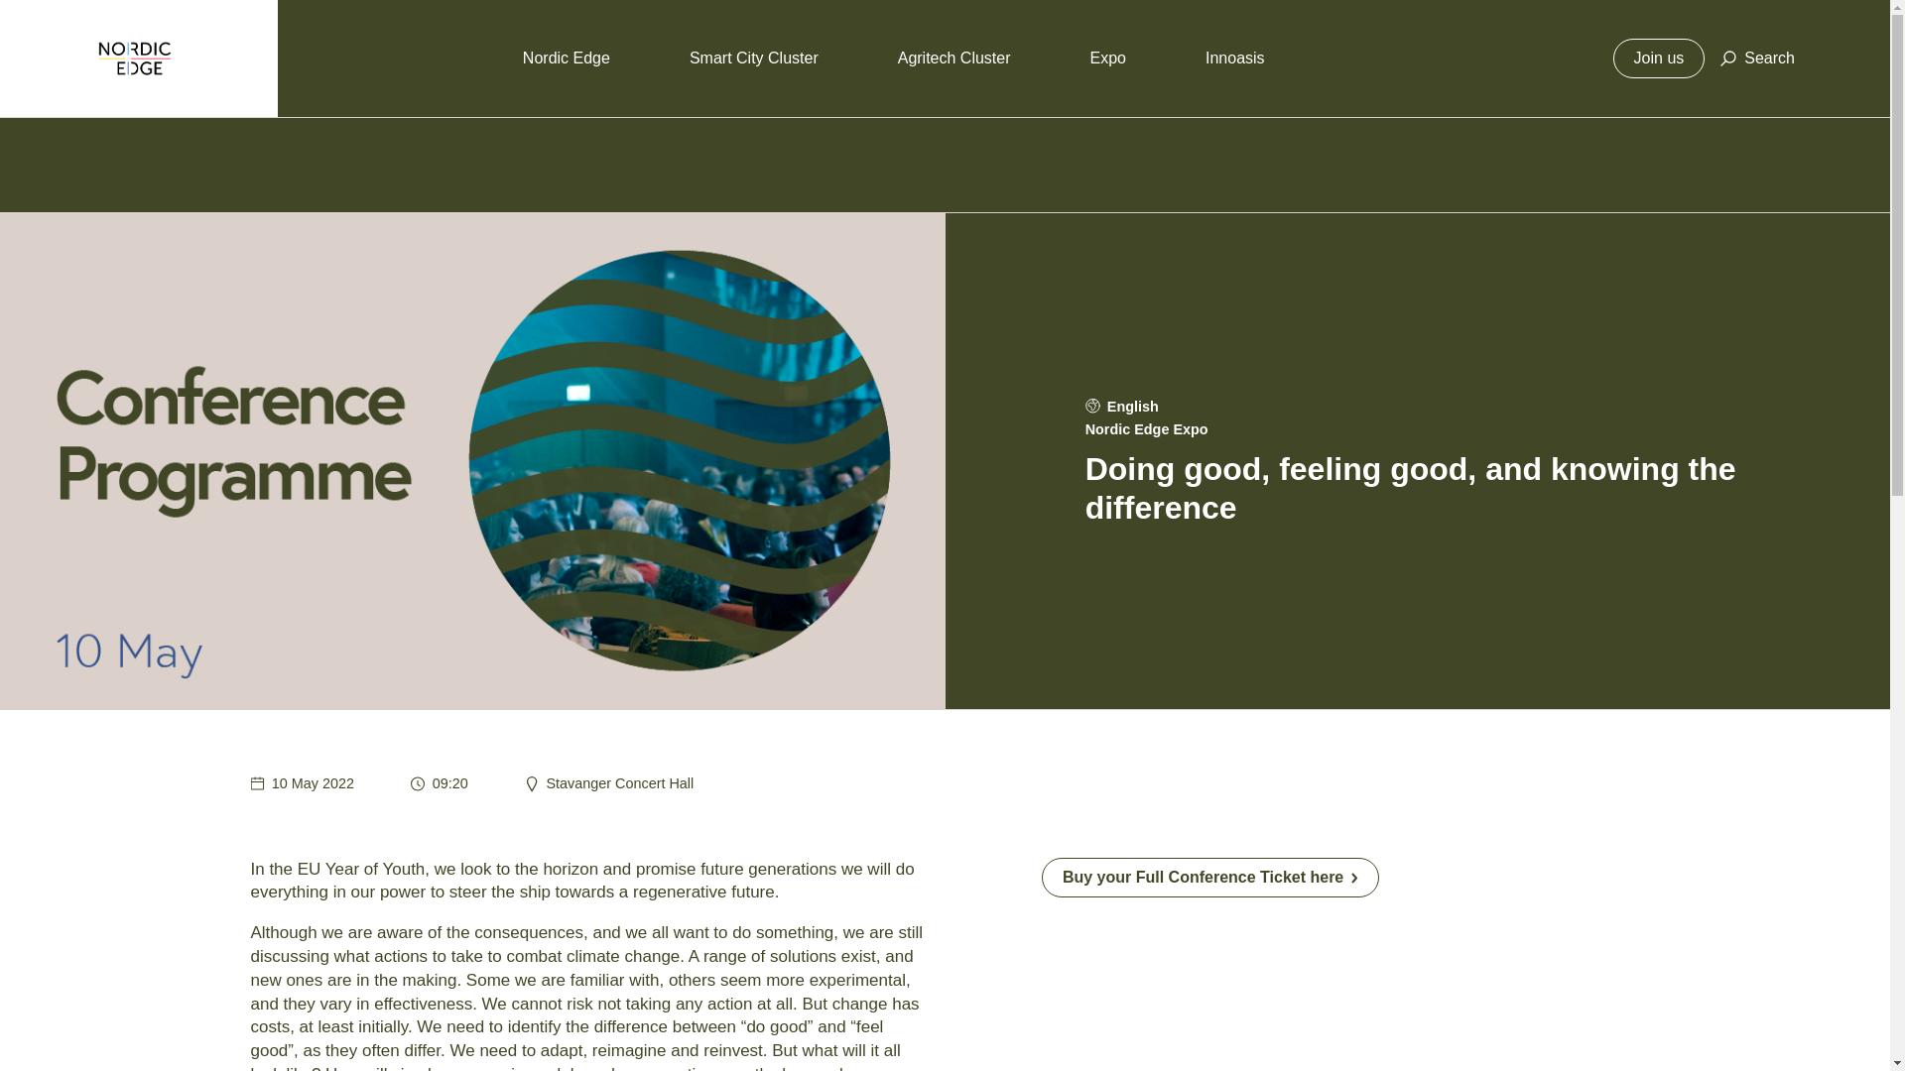  What do you see at coordinates (1107, 58) in the screenshot?
I see `Expo` at bounding box center [1107, 58].